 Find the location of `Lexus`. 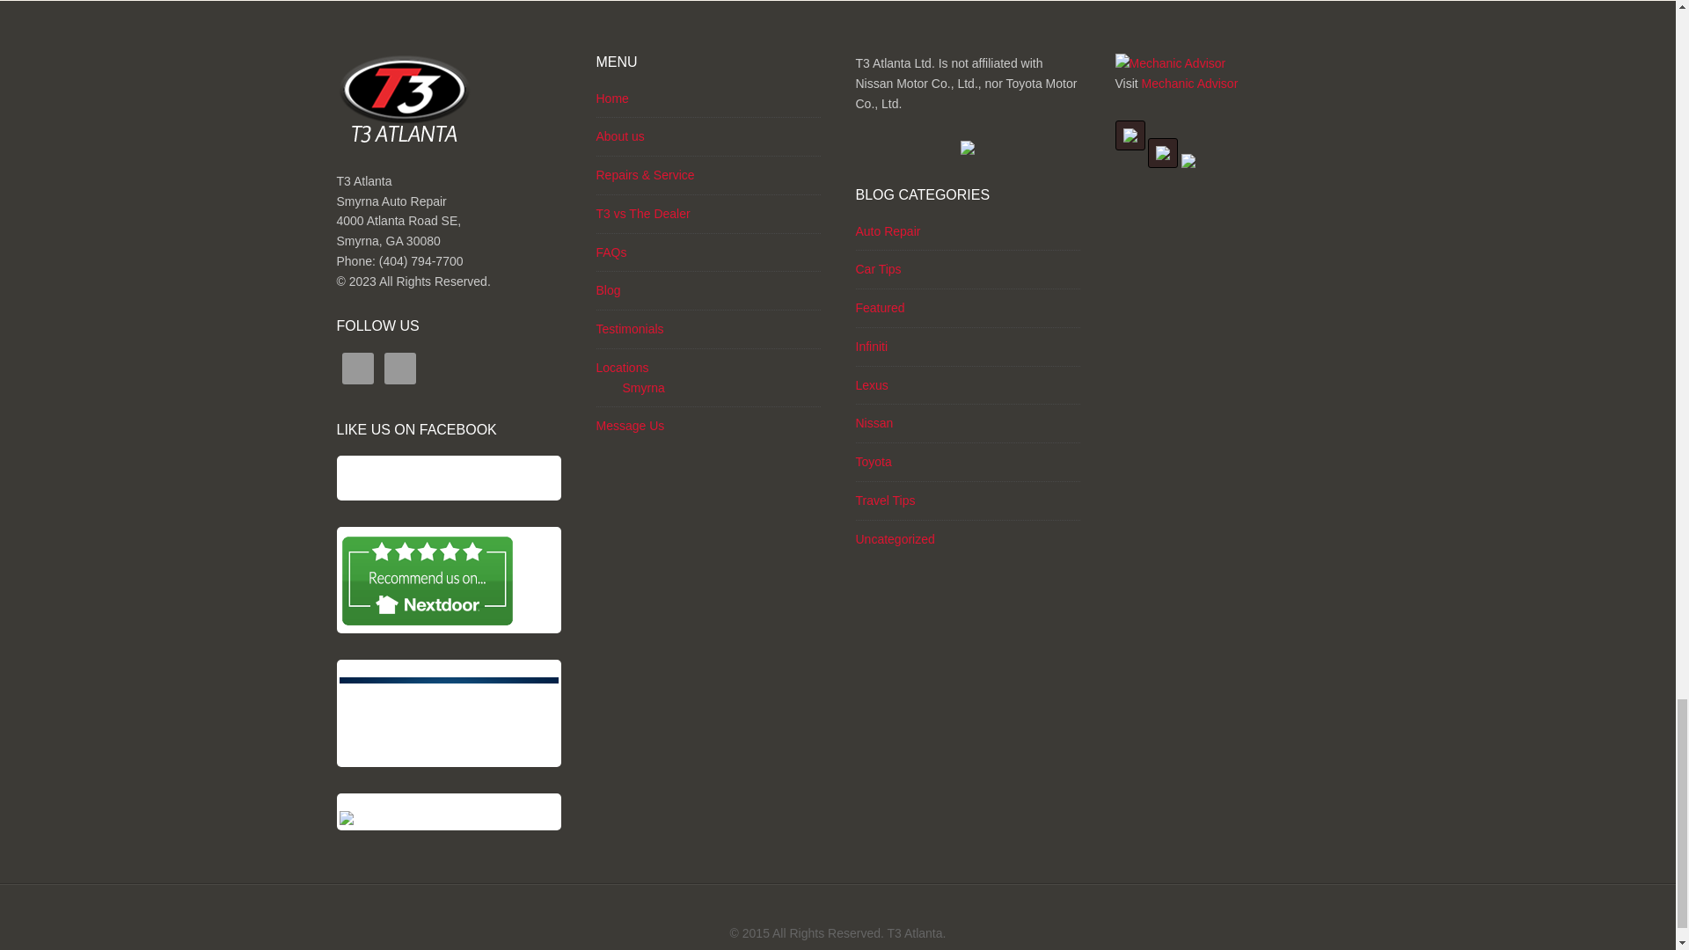

Lexus is located at coordinates (871, 385).